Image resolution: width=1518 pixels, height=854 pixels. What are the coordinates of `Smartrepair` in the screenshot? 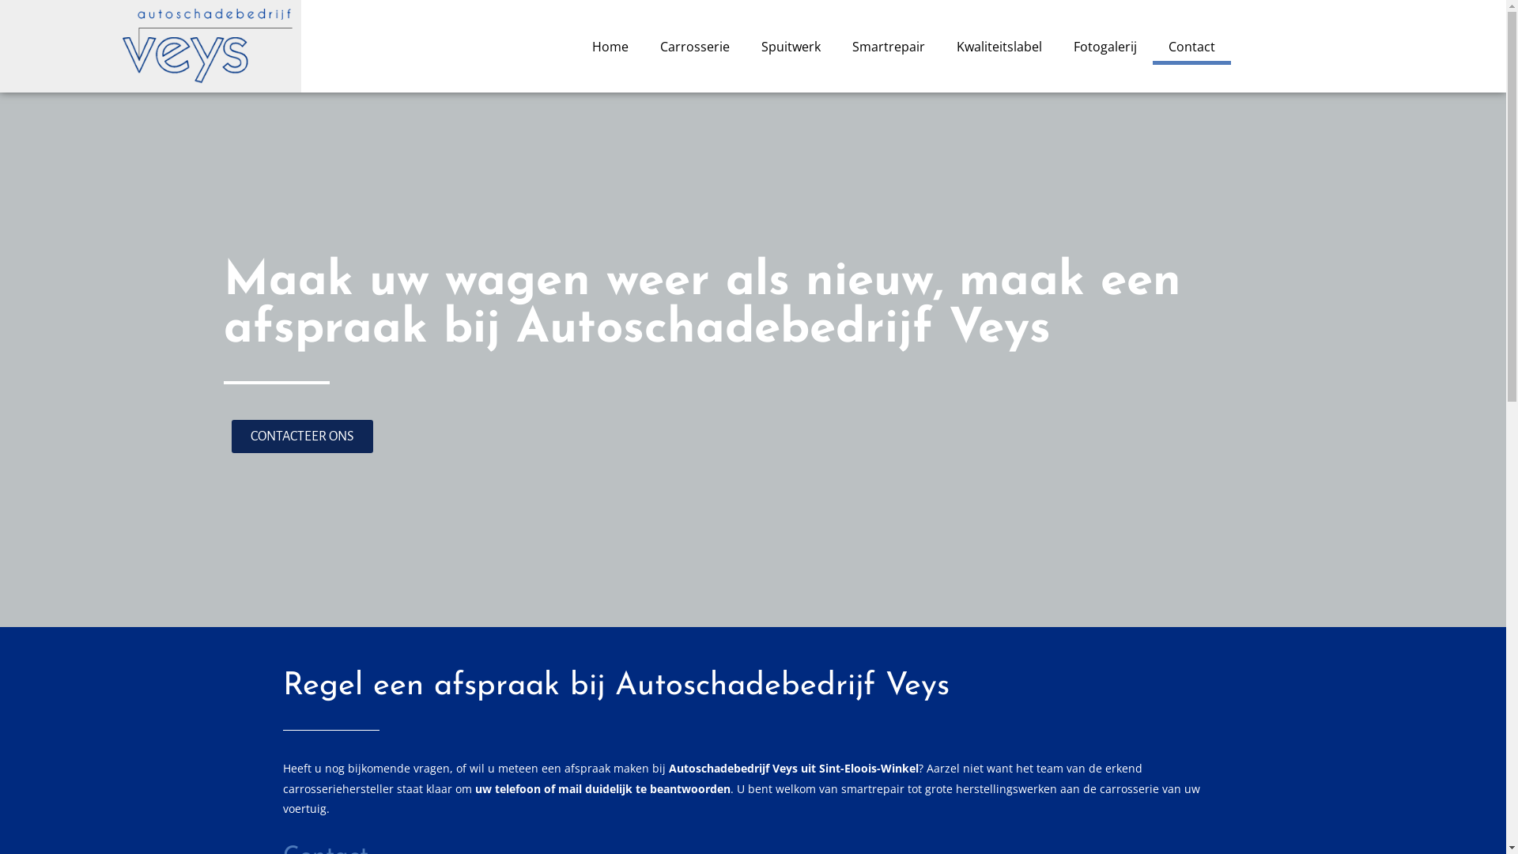 It's located at (889, 47).